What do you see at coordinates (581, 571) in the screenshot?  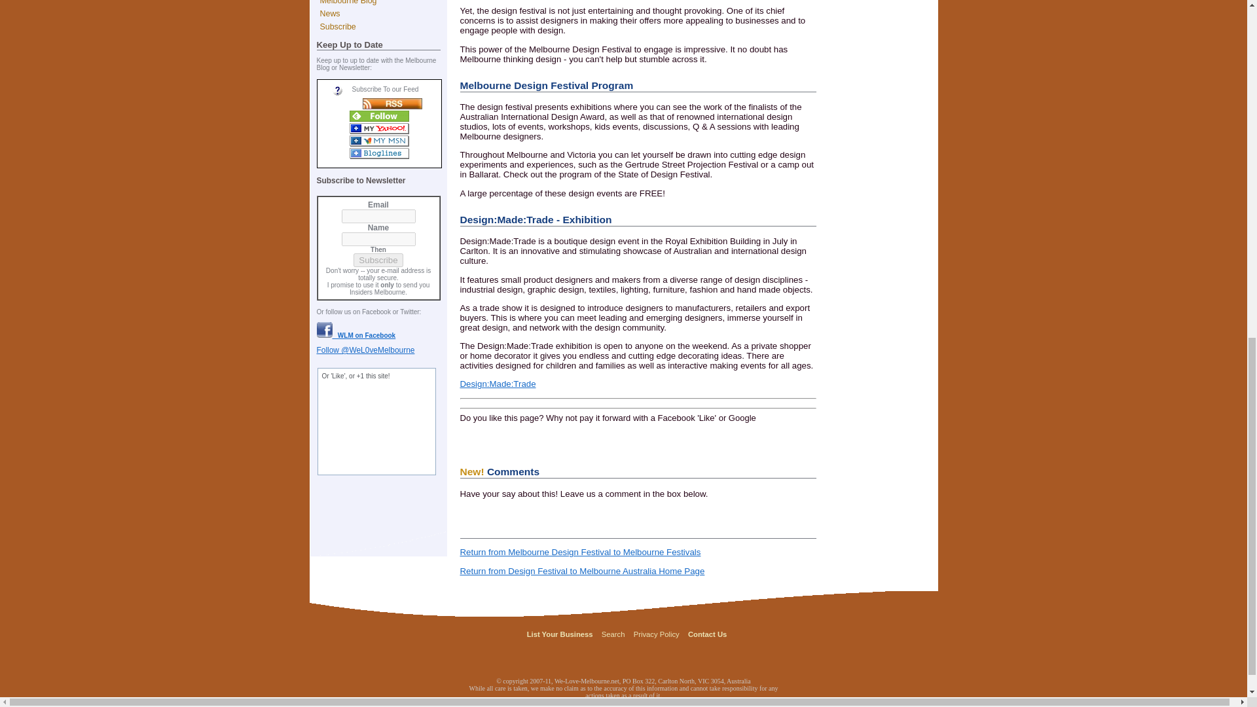 I see `Return from Design Festival to Melbourne Australia Home Page` at bounding box center [581, 571].